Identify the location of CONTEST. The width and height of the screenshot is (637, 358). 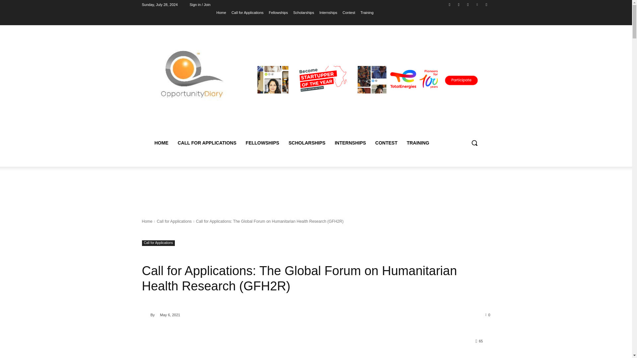
(386, 143).